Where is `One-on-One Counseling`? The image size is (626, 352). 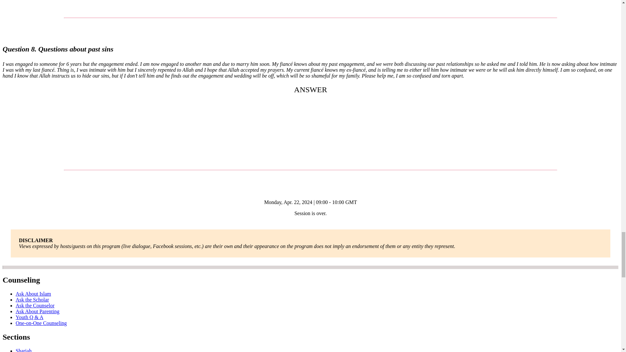 One-on-One Counseling is located at coordinates (41, 323).